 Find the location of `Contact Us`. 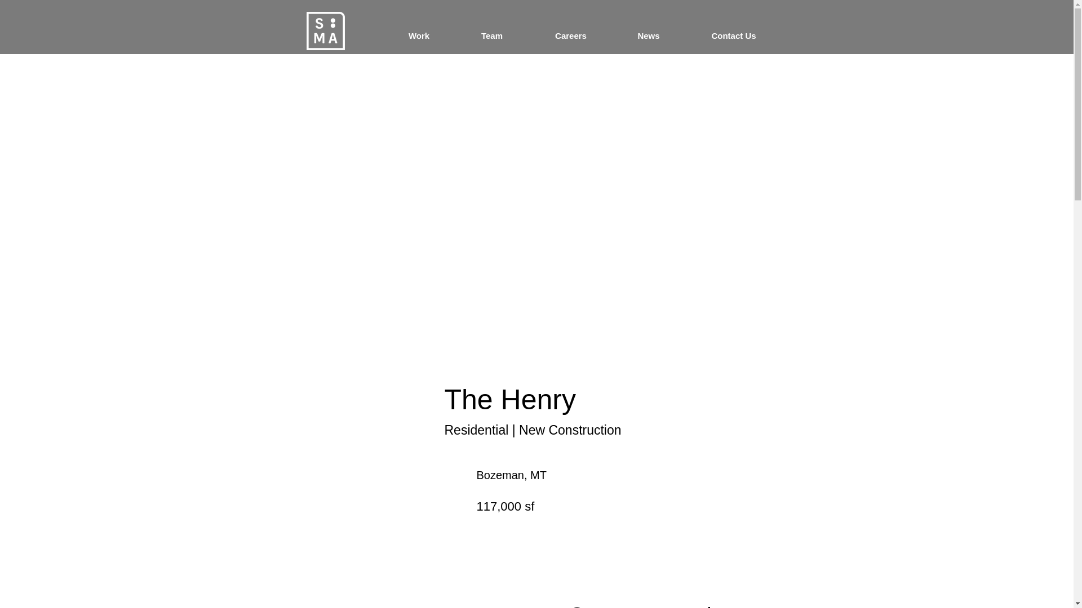

Contact Us is located at coordinates (734, 35).